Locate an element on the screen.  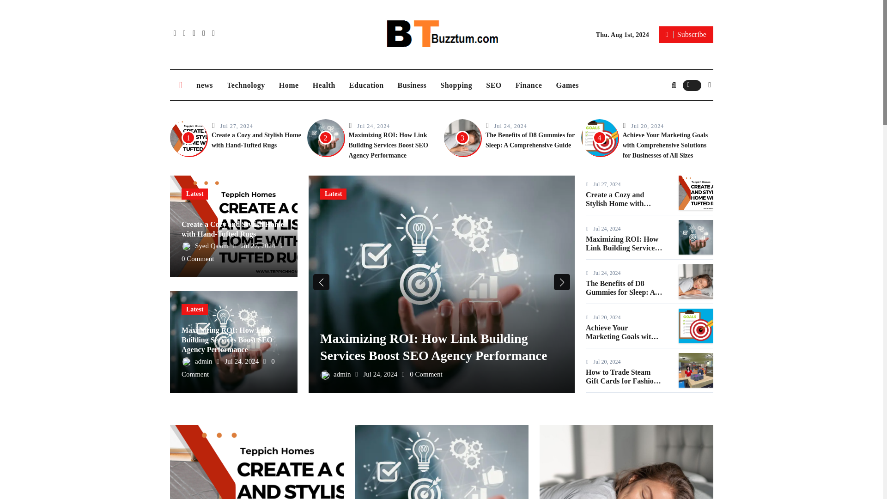
Technology is located at coordinates (246, 85).